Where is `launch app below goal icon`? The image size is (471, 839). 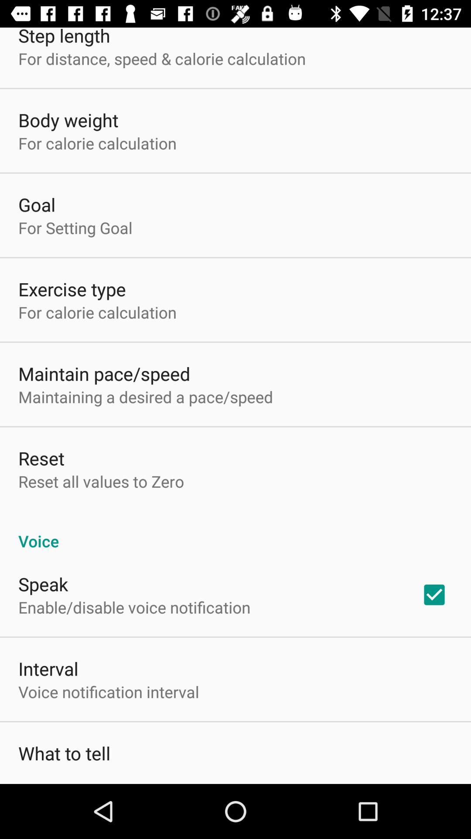 launch app below goal icon is located at coordinates (75, 228).